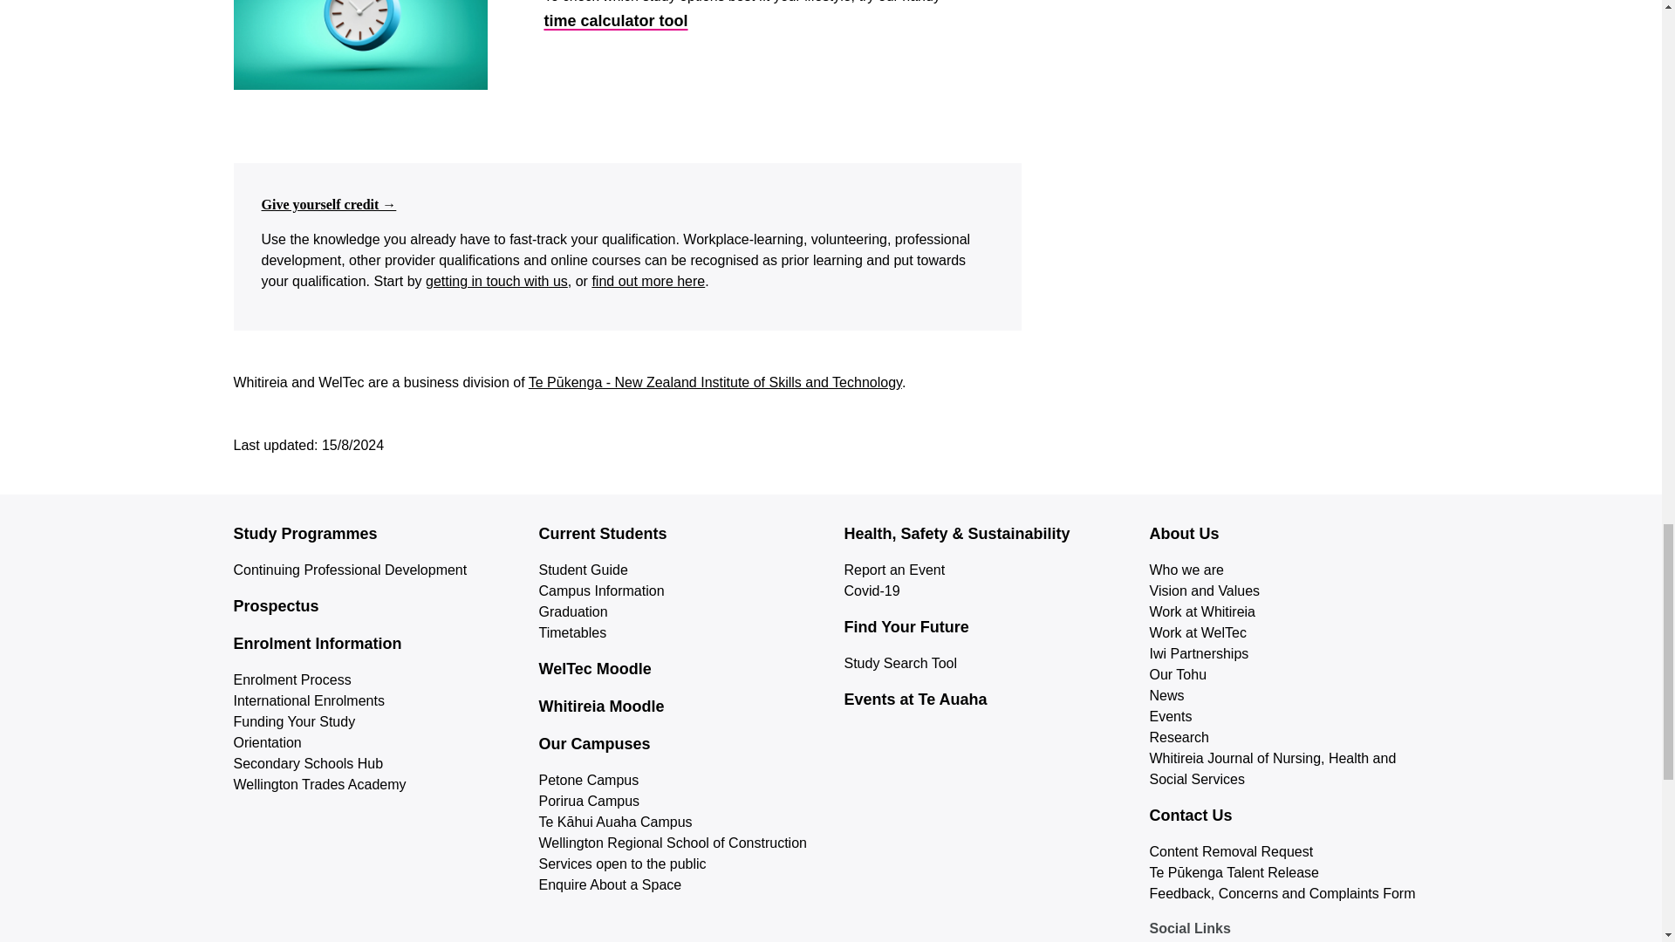 The height and width of the screenshot is (942, 1675). I want to click on find out more here, so click(647, 281).